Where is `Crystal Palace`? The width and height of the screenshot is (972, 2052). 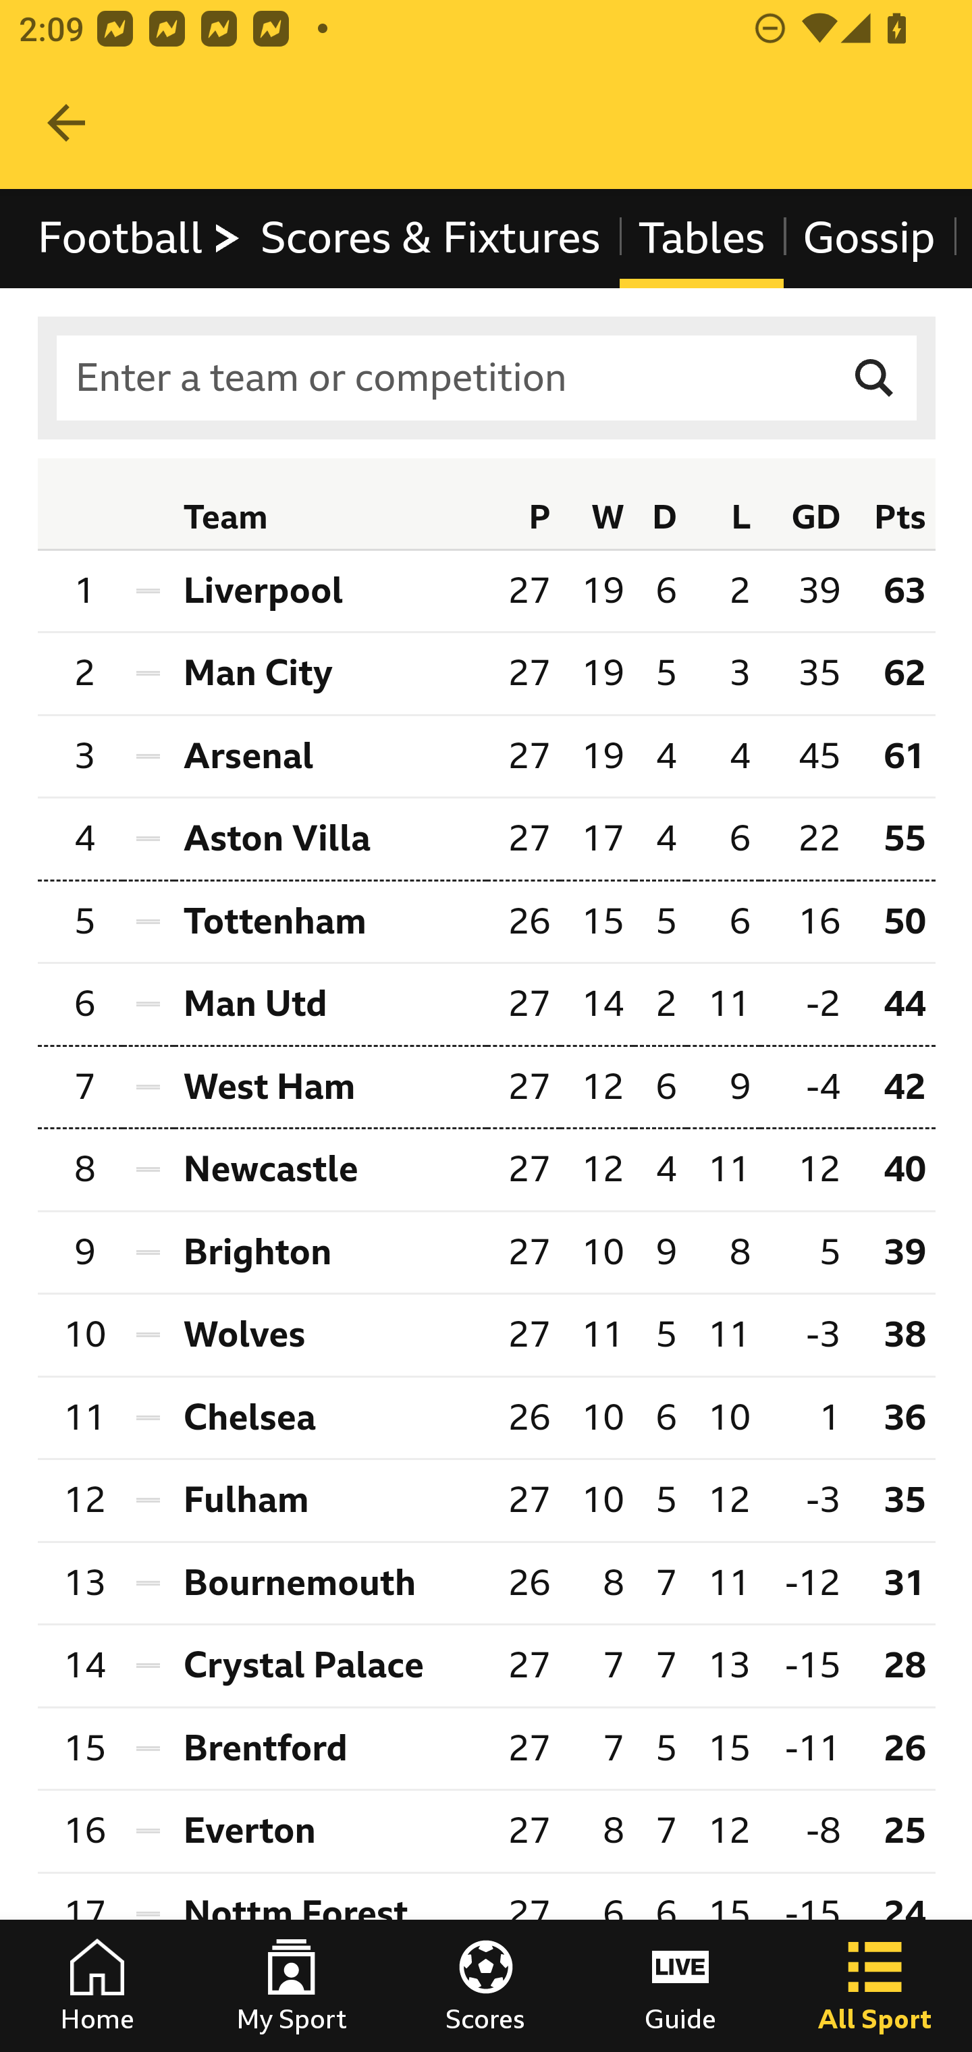 Crystal Palace is located at coordinates (330, 1665).